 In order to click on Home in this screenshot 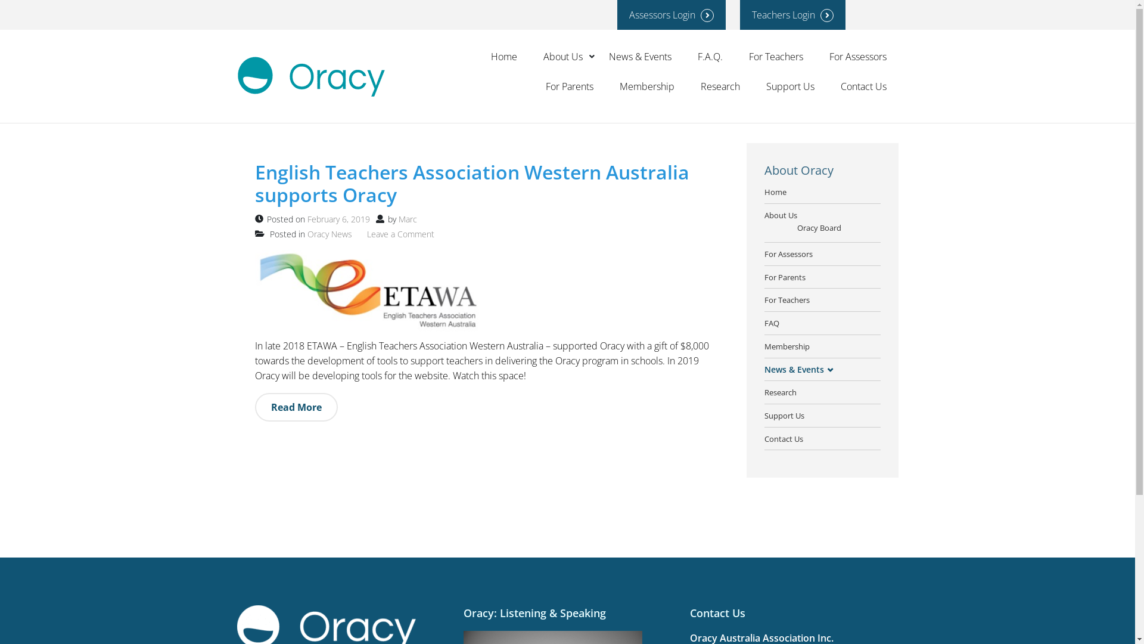, I will do `click(775, 192)`.